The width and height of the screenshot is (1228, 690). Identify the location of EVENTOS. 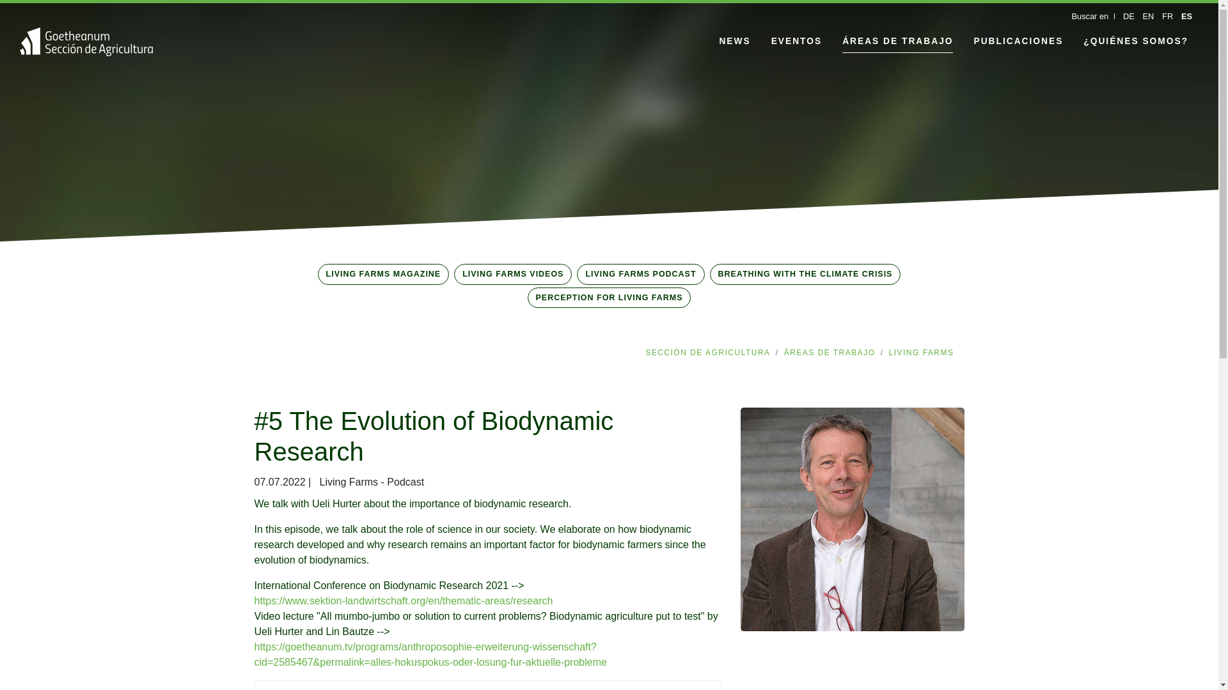
(797, 42).